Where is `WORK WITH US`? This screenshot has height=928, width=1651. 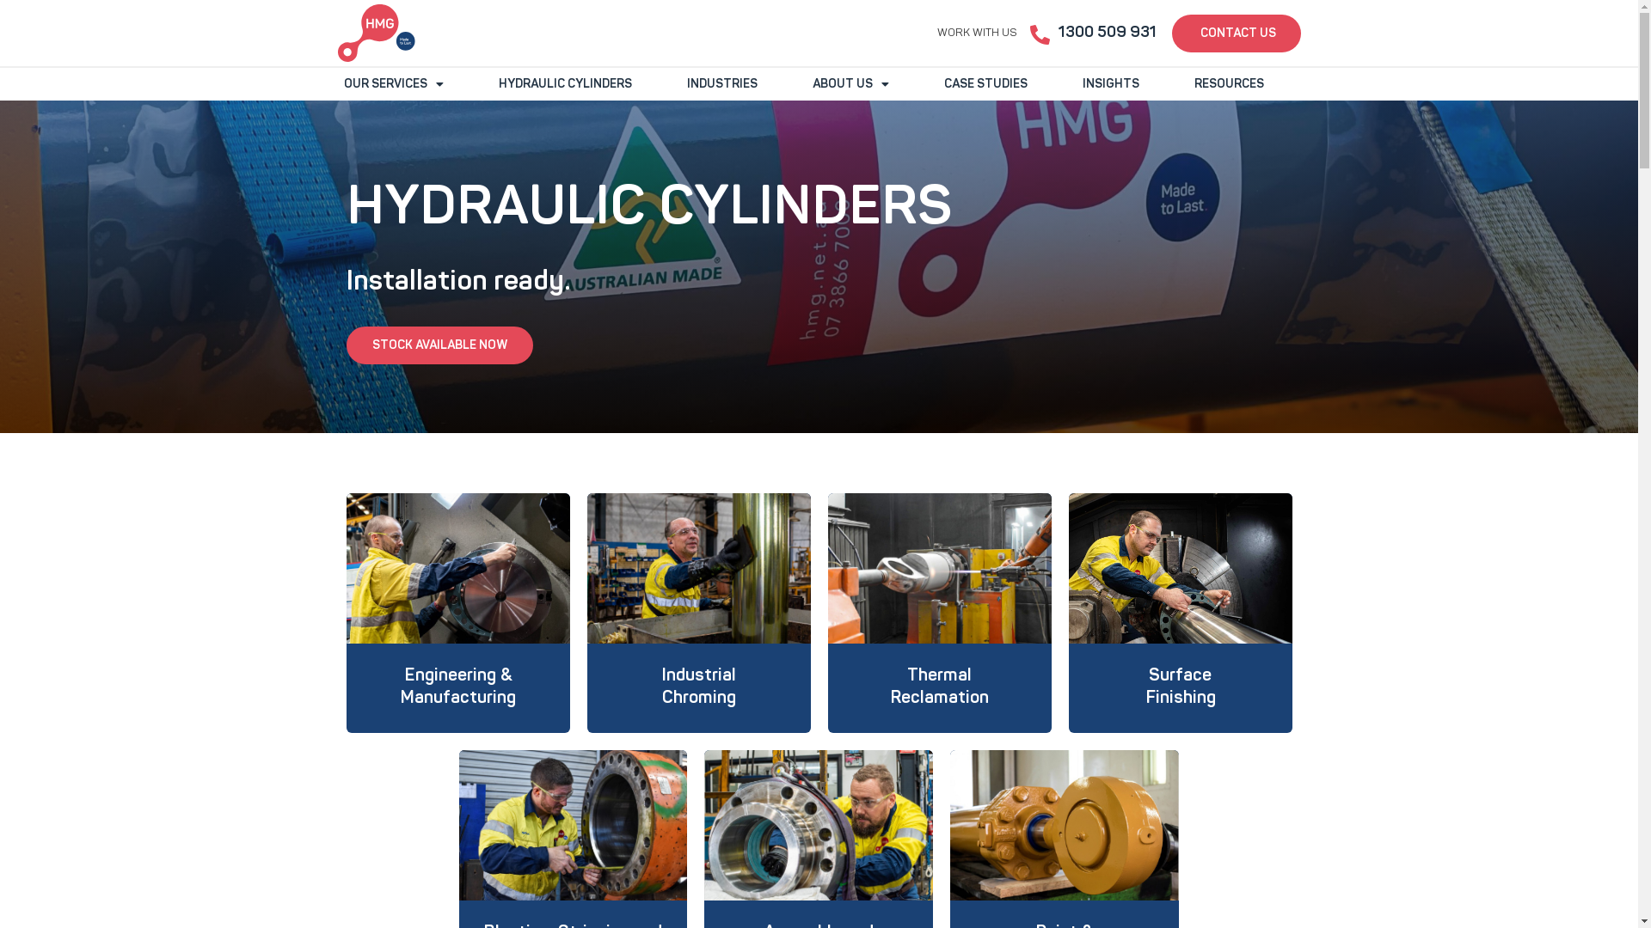 WORK WITH US is located at coordinates (977, 33).